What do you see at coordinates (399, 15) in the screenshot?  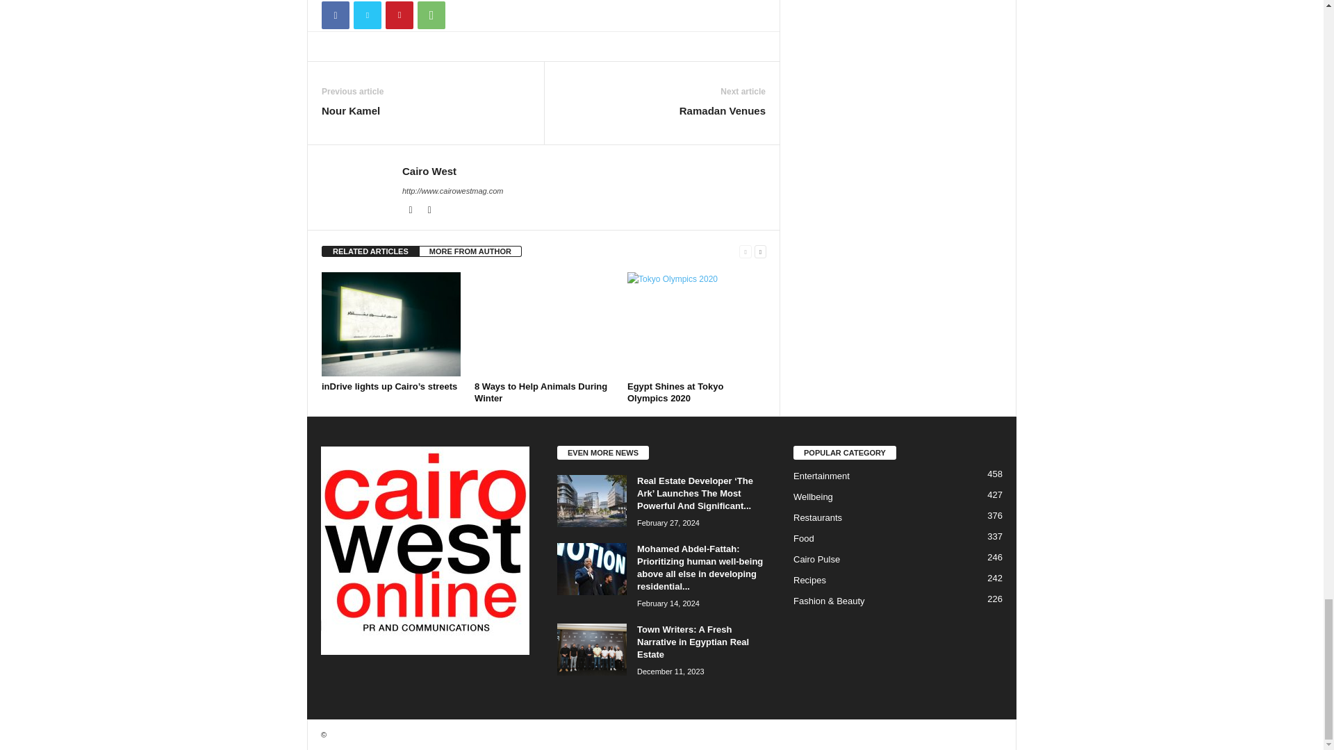 I see `Pinterest` at bounding box center [399, 15].